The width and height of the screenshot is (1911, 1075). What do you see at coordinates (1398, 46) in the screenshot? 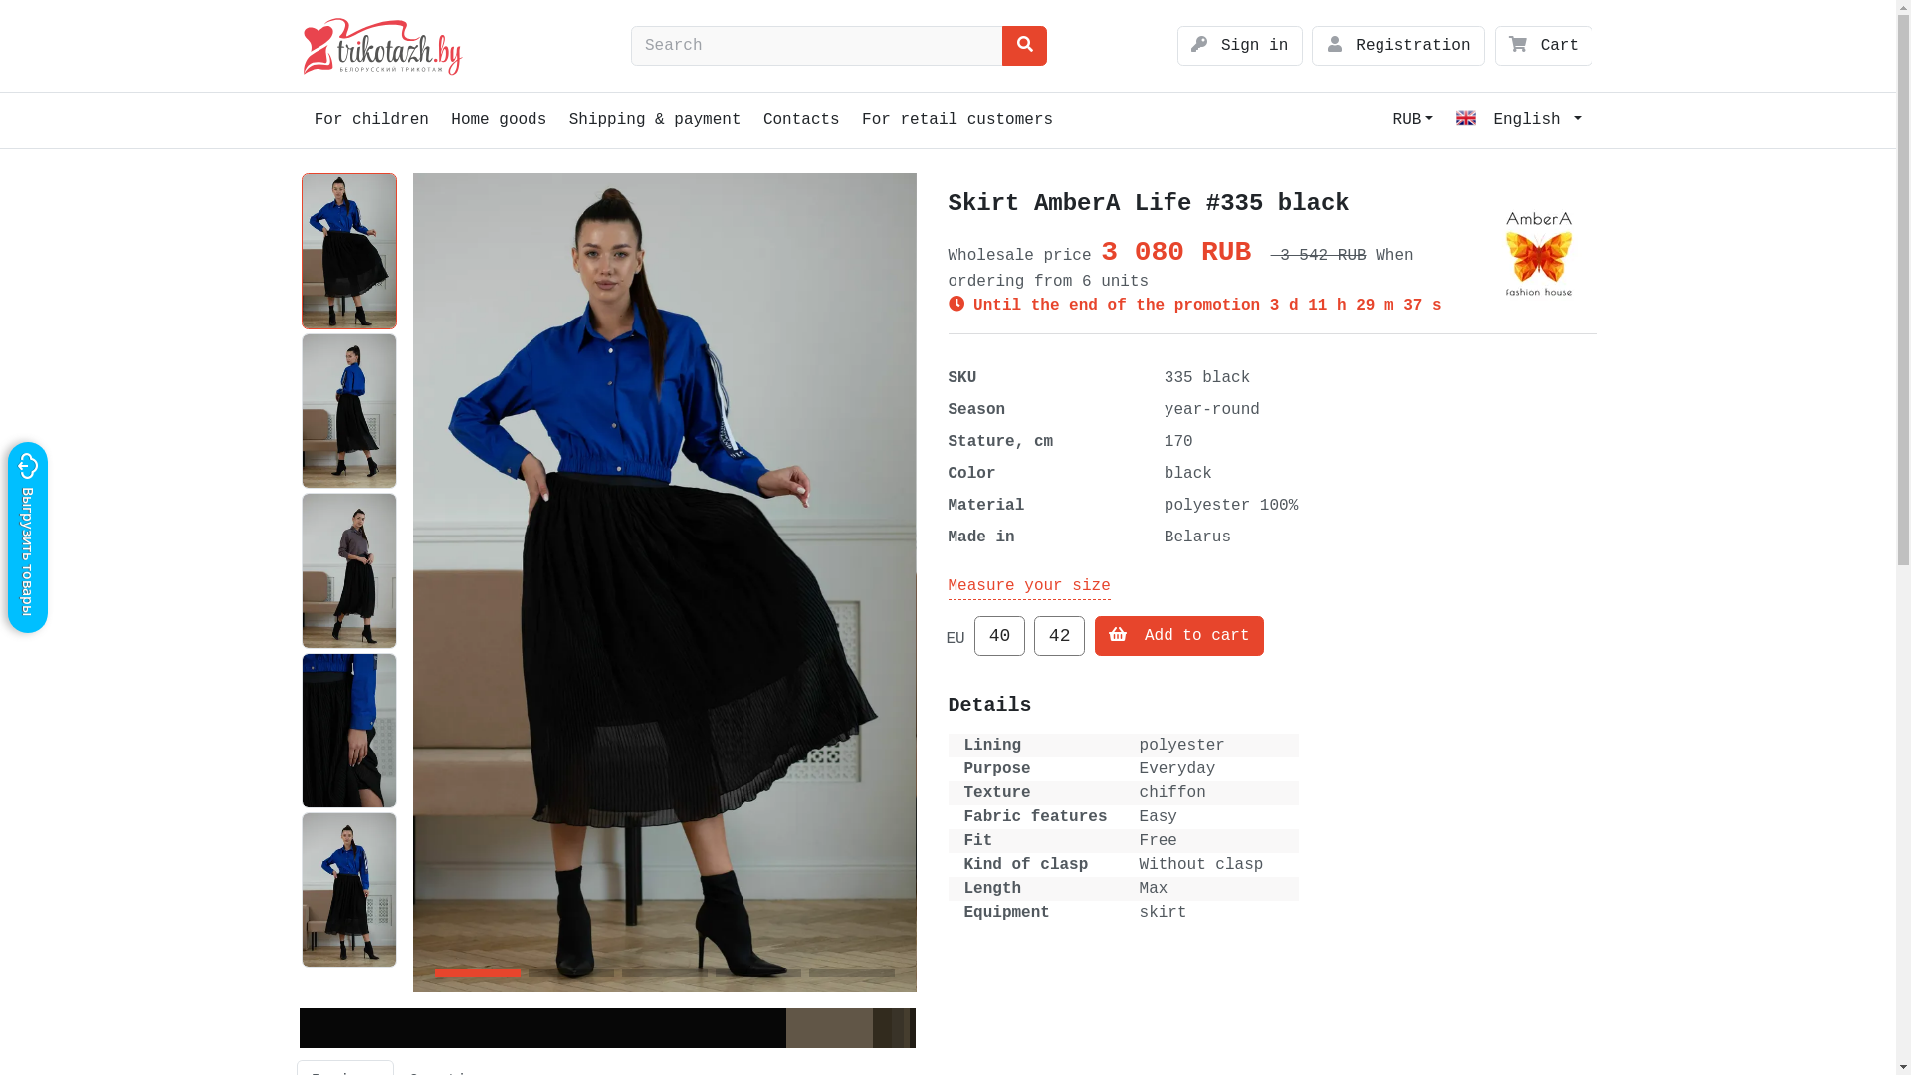
I see `Registration` at bounding box center [1398, 46].